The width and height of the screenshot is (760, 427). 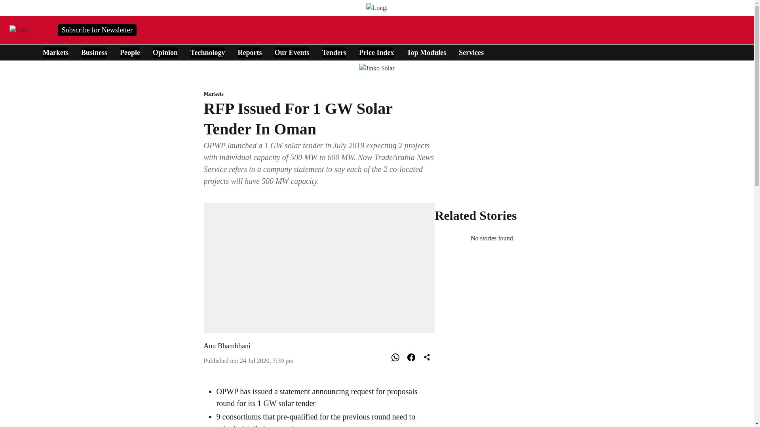 What do you see at coordinates (165, 52) in the screenshot?
I see `Opinion` at bounding box center [165, 52].